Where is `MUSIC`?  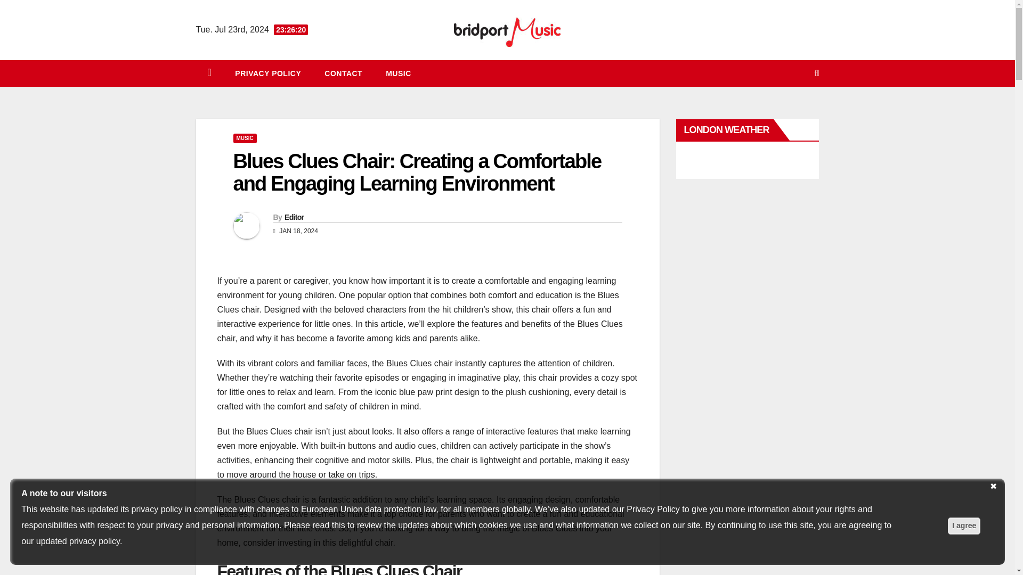 MUSIC is located at coordinates (399, 73).